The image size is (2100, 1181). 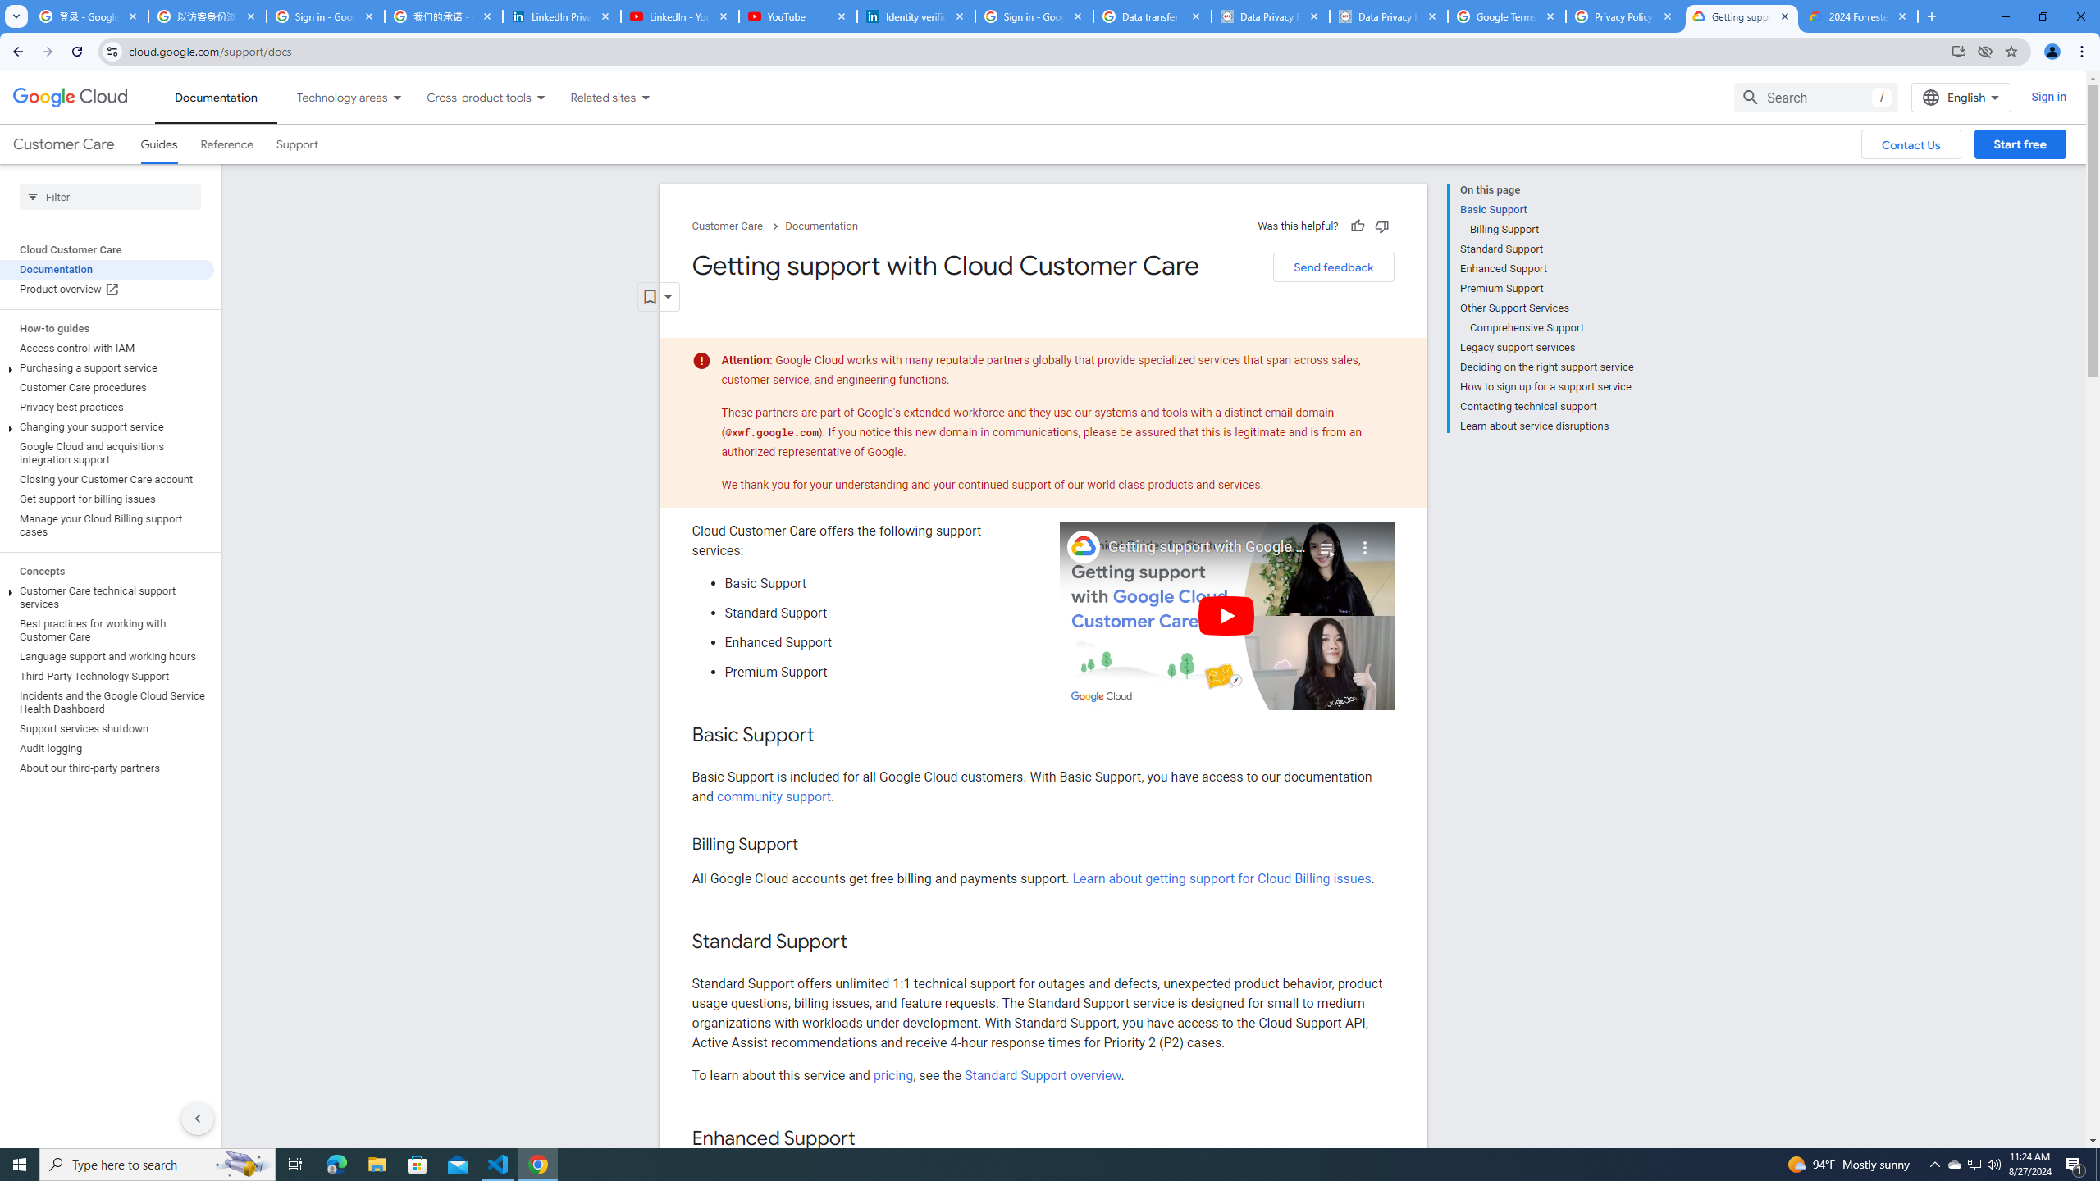 What do you see at coordinates (1546, 367) in the screenshot?
I see `Deciding on the right support service` at bounding box center [1546, 367].